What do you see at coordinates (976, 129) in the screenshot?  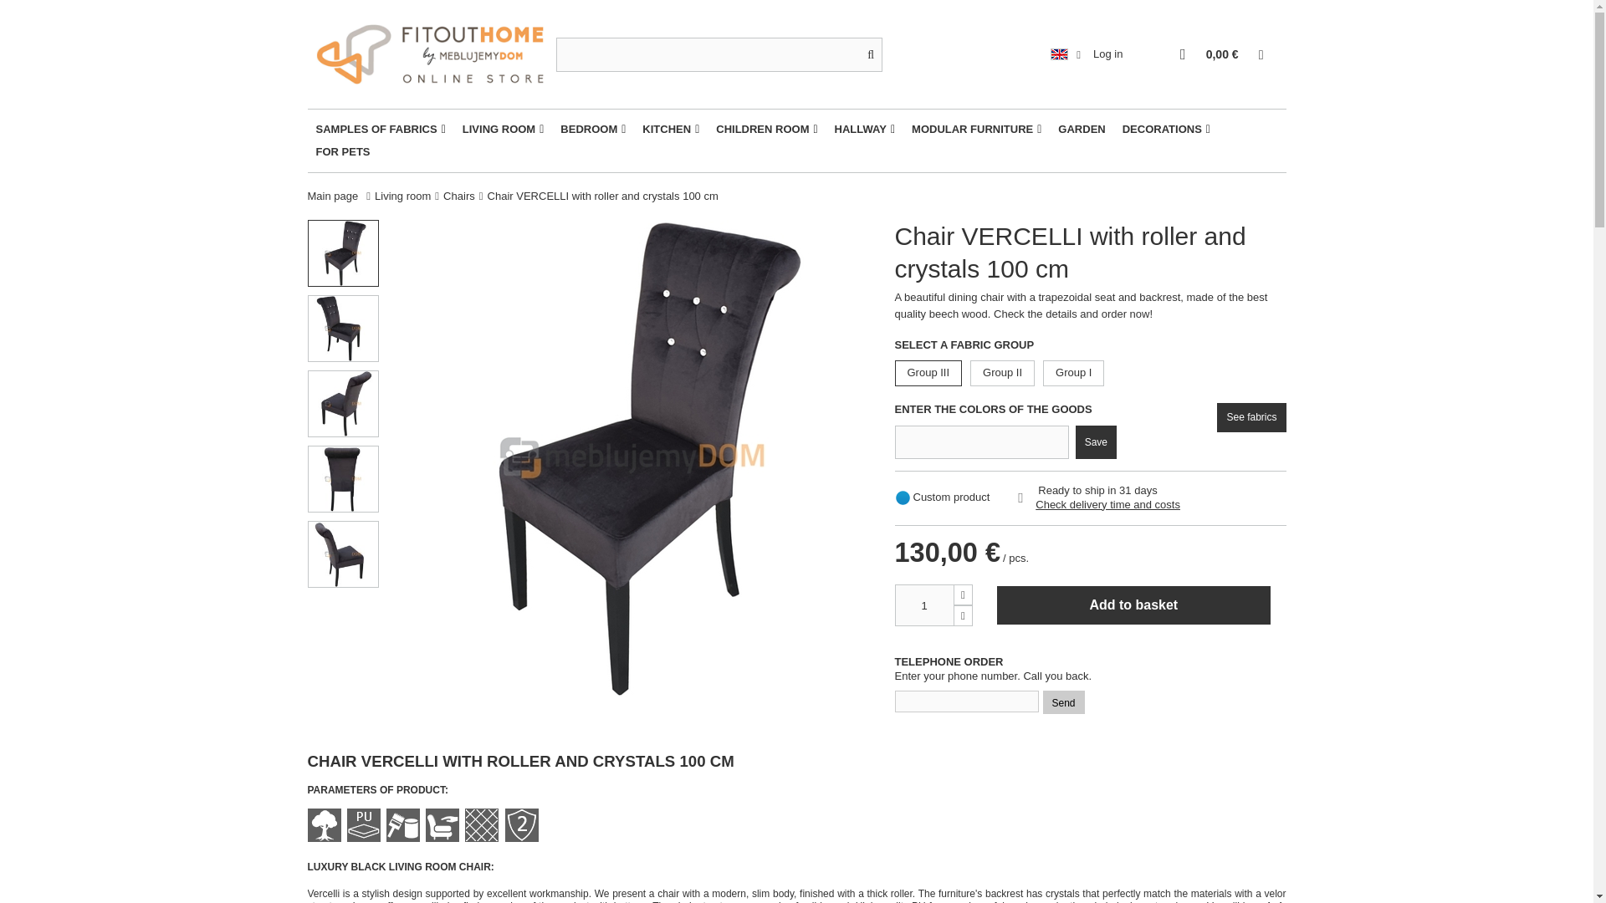 I see `Modular furniture` at bounding box center [976, 129].